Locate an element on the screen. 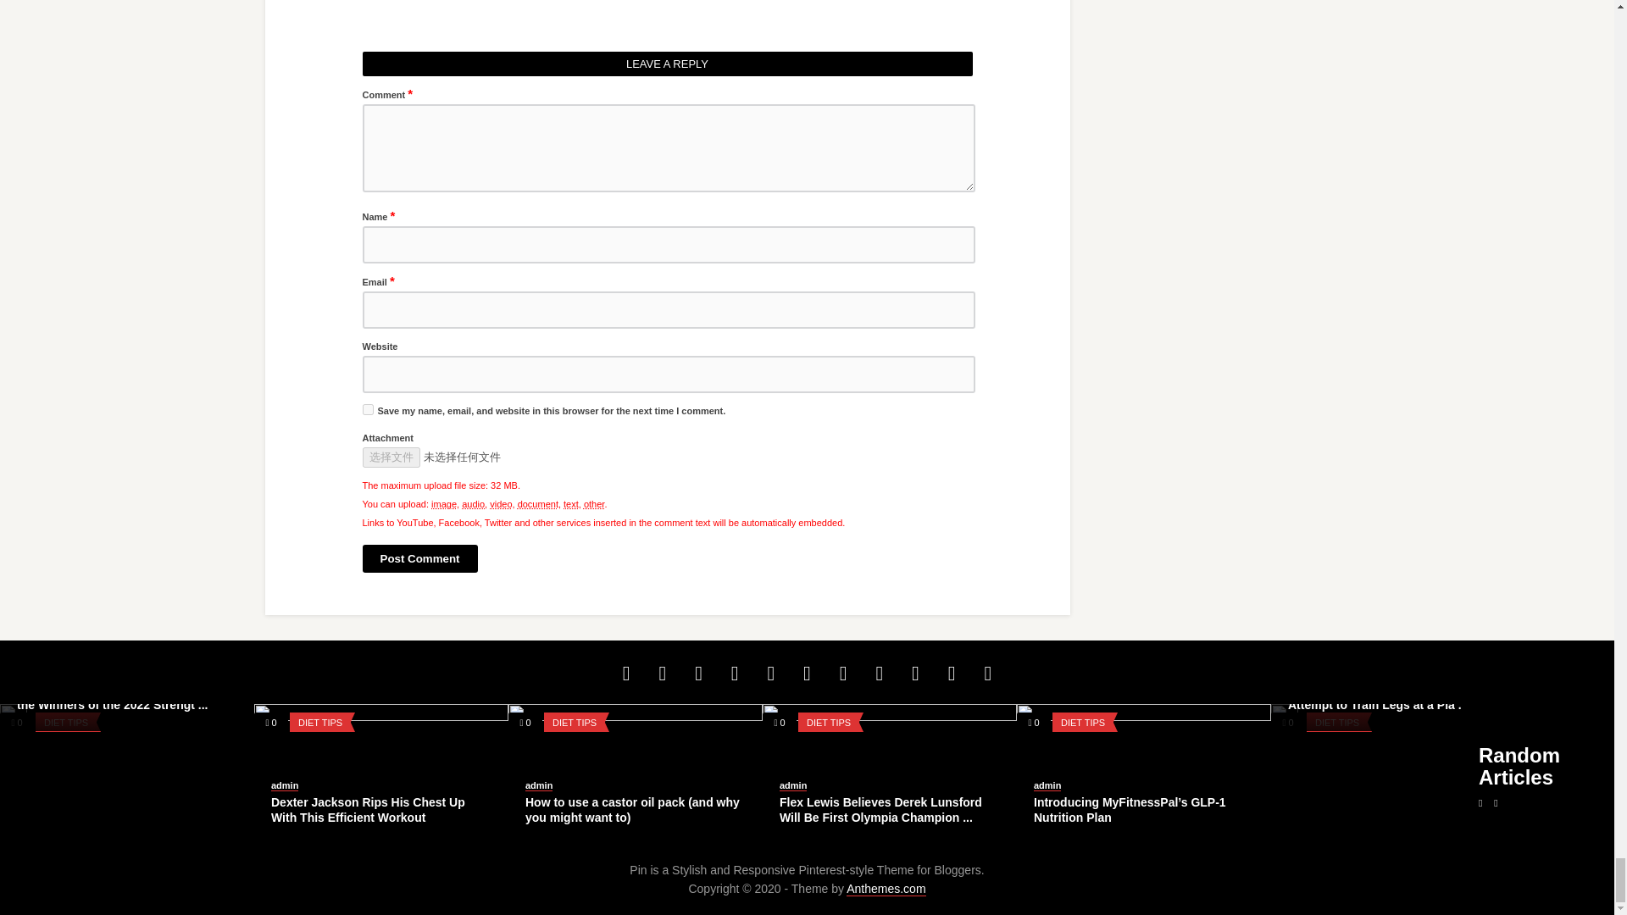  yes is located at coordinates (368, 410).